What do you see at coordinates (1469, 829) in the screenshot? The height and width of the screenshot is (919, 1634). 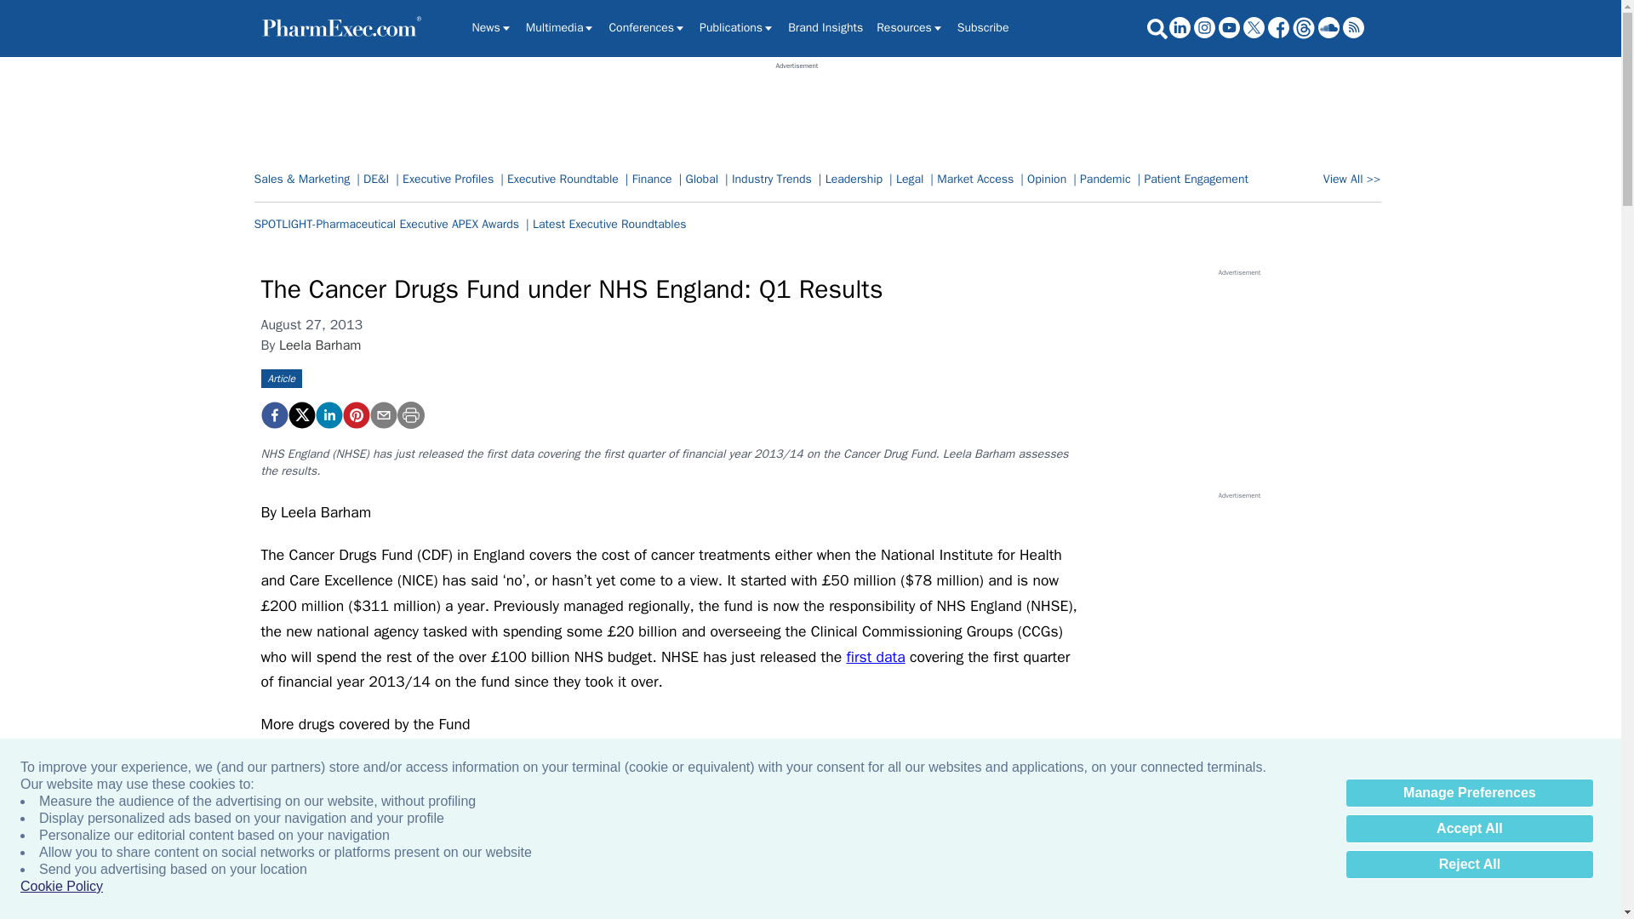 I see `Accept All` at bounding box center [1469, 829].